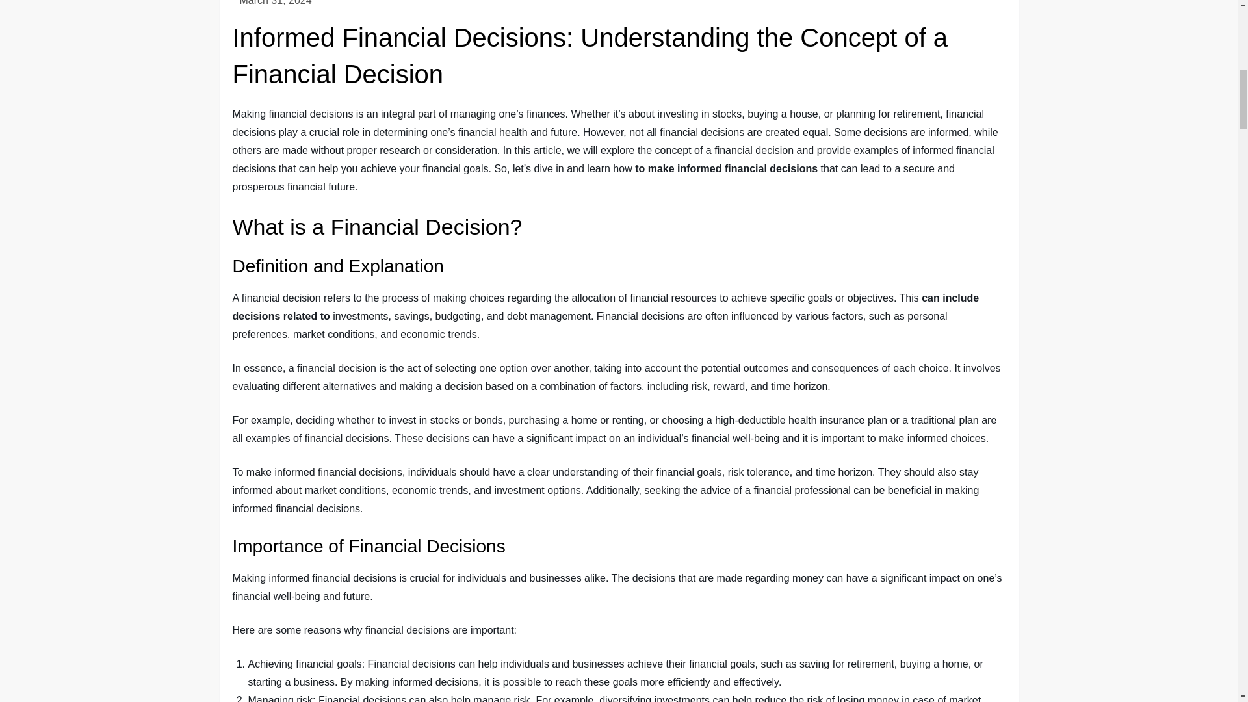  Describe the element at coordinates (275, 3) in the screenshot. I see `March 31, 2024` at that location.